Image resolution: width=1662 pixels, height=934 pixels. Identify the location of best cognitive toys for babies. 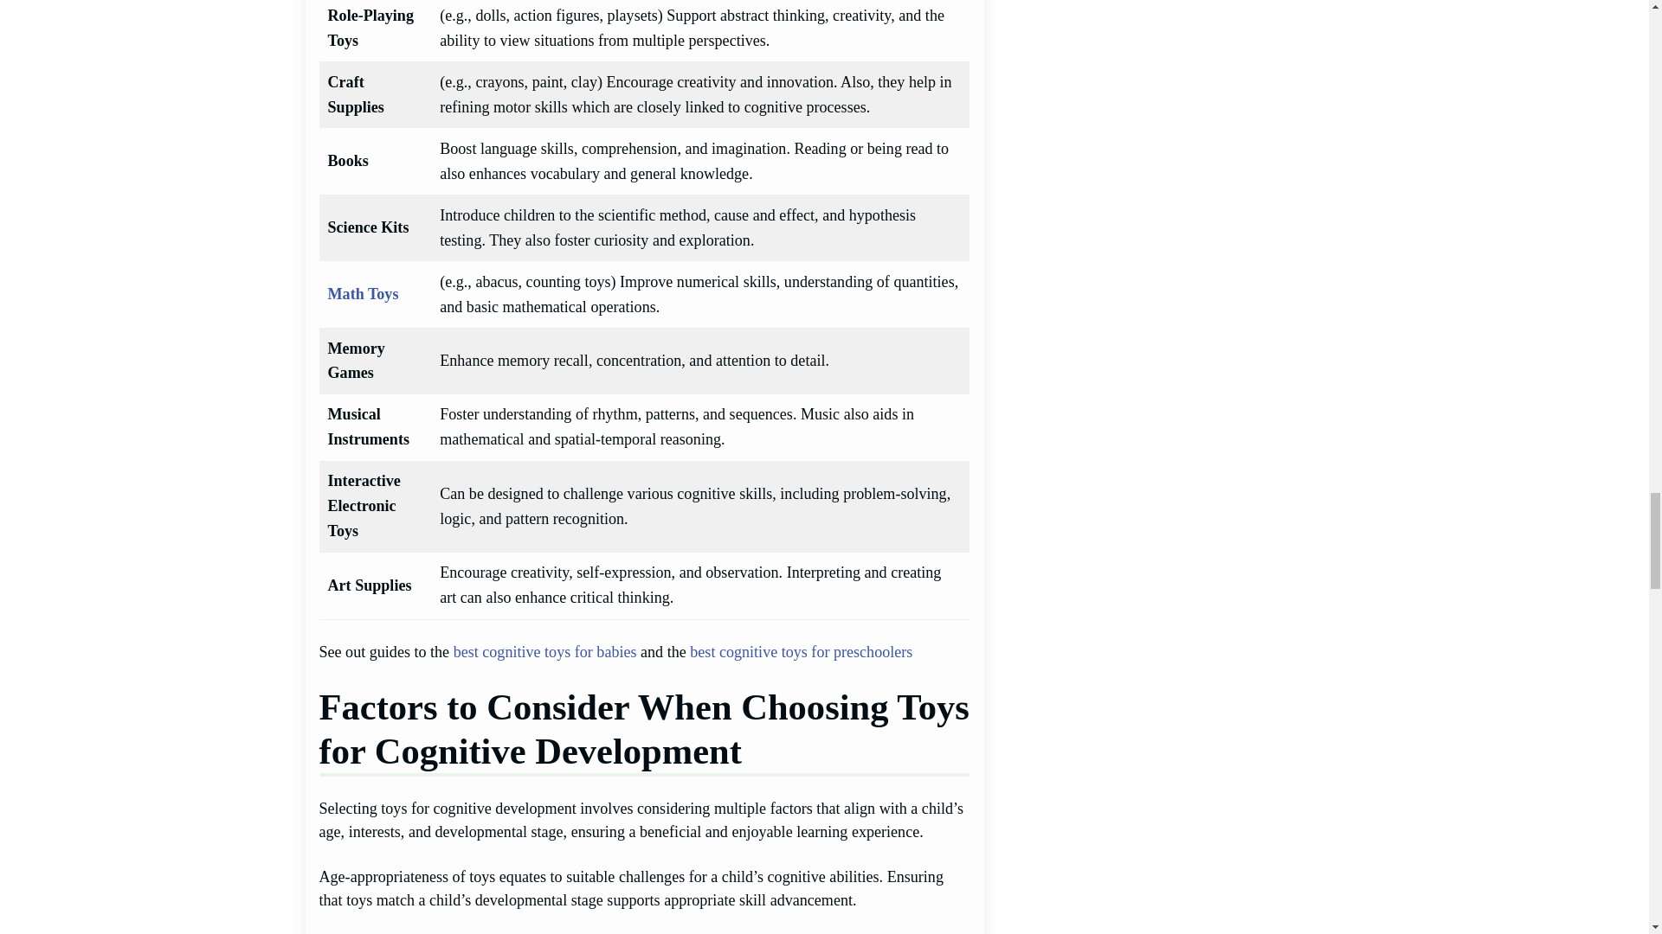
(545, 652).